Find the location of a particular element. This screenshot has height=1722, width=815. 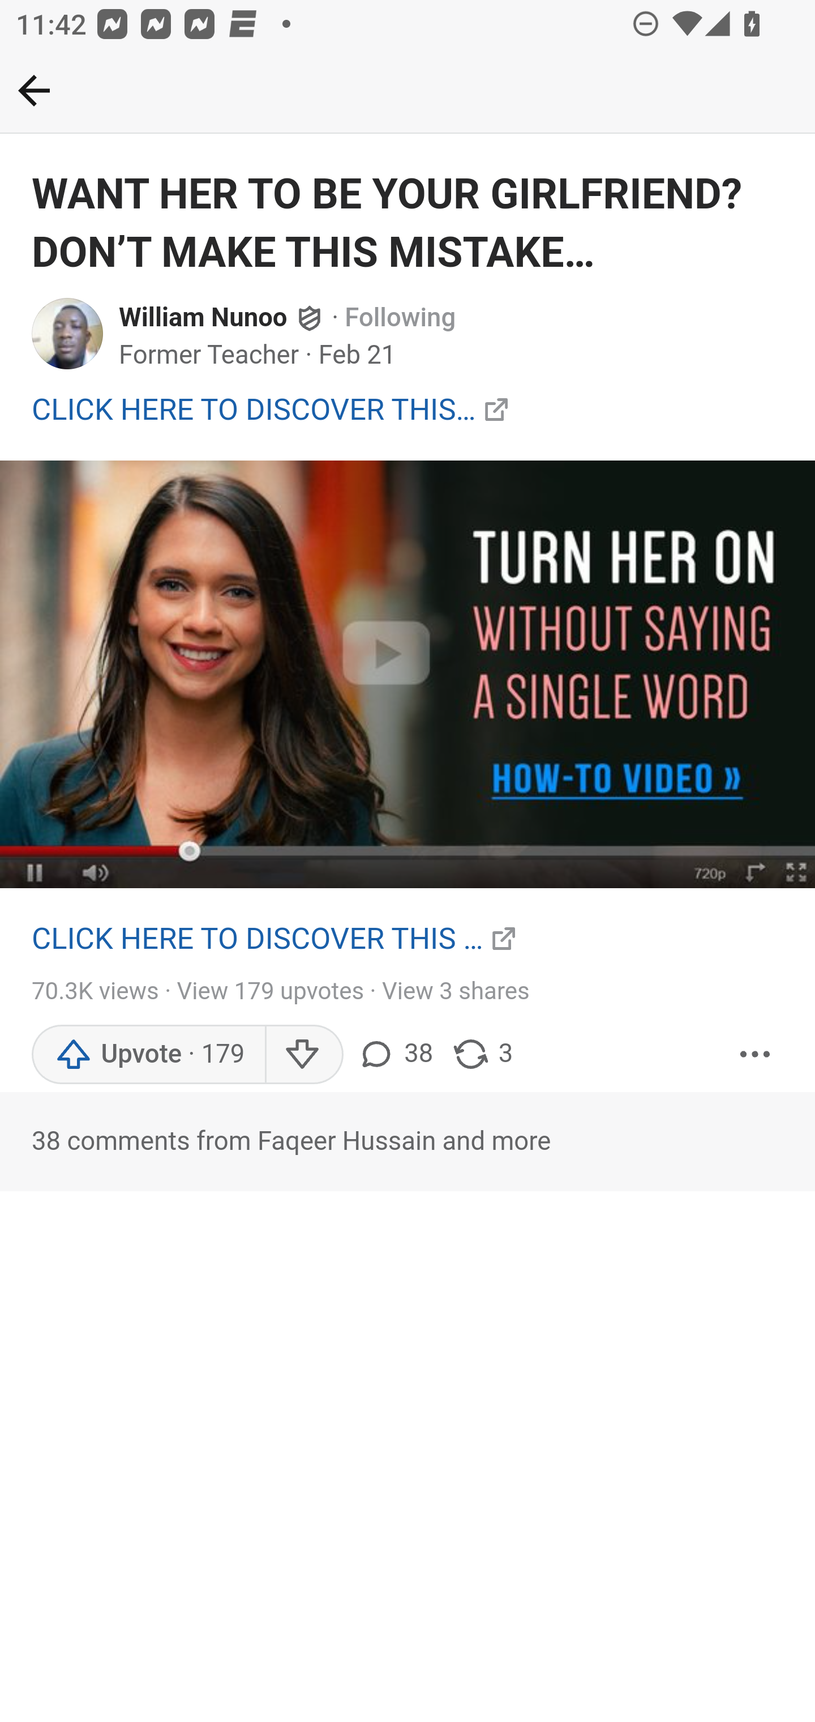

Upvote is located at coordinates (148, 1054).